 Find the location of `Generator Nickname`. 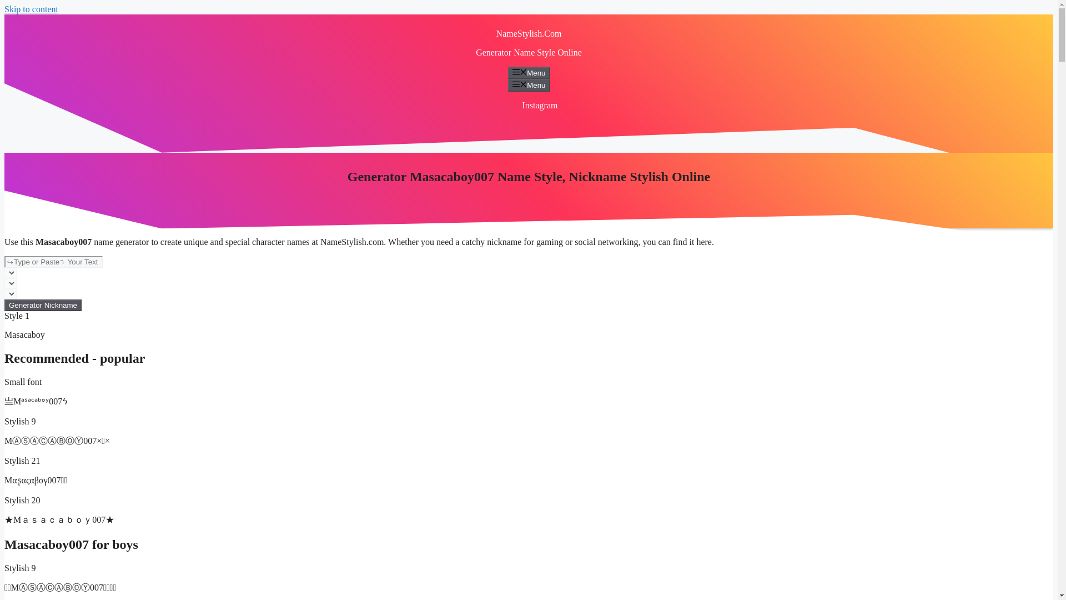

Generator Nickname is located at coordinates (43, 305).